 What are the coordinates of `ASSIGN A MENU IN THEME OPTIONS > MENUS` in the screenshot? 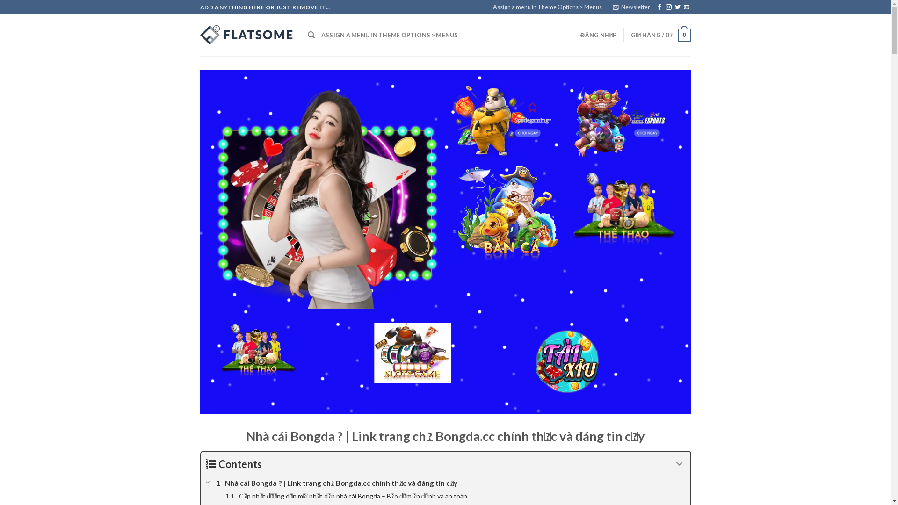 It's located at (390, 35).